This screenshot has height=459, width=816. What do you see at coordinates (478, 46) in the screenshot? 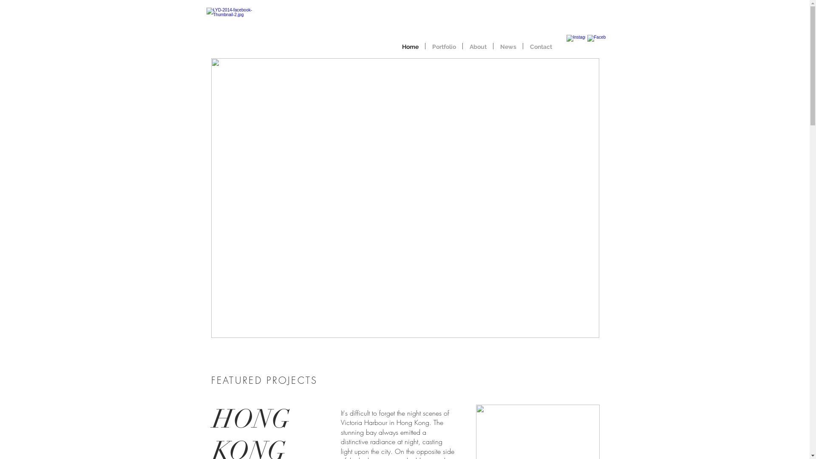
I see `About` at bounding box center [478, 46].